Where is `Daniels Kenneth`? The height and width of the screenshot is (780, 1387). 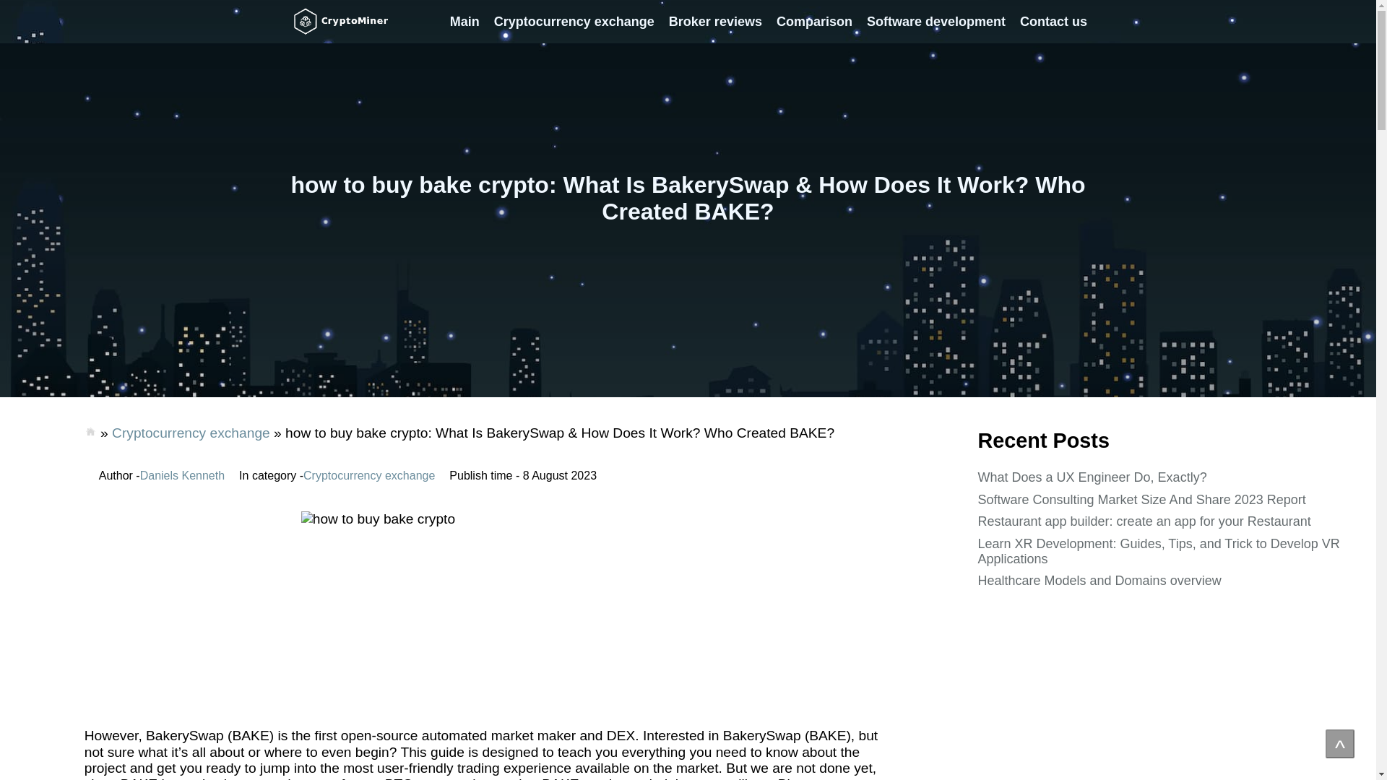 Daniels Kenneth is located at coordinates (182, 476).